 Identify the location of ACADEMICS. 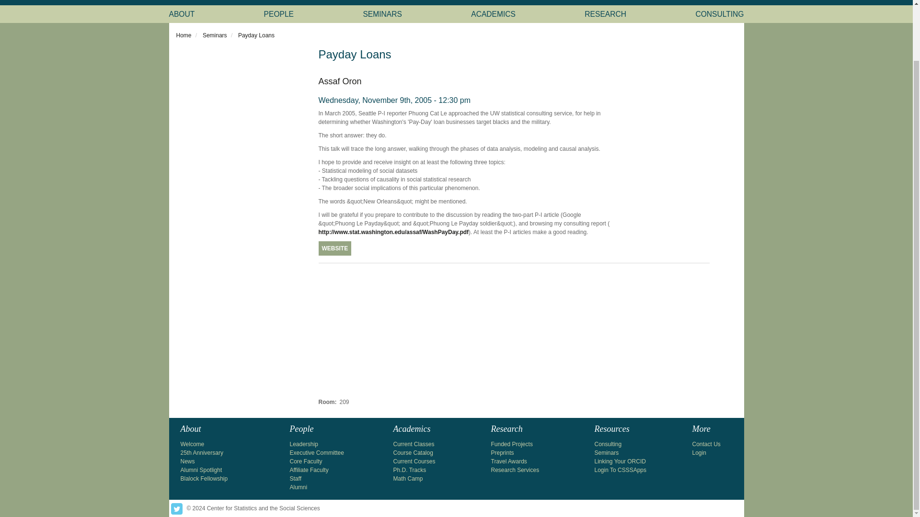
(493, 13).